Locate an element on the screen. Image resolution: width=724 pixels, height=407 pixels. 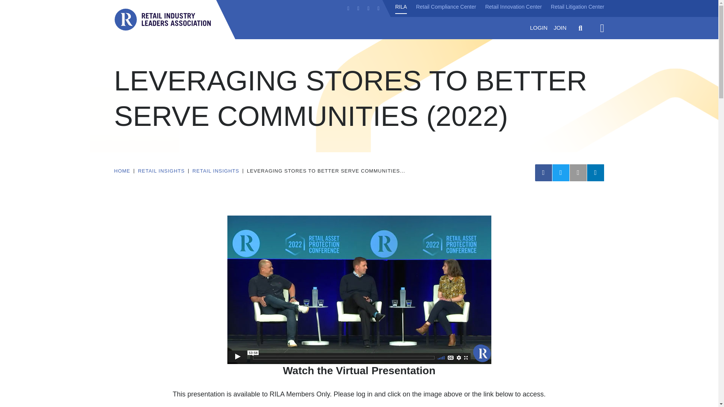
JOIN is located at coordinates (560, 28).